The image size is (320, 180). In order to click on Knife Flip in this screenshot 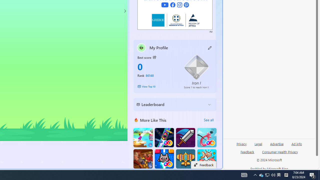, I will do `click(143, 137)`.